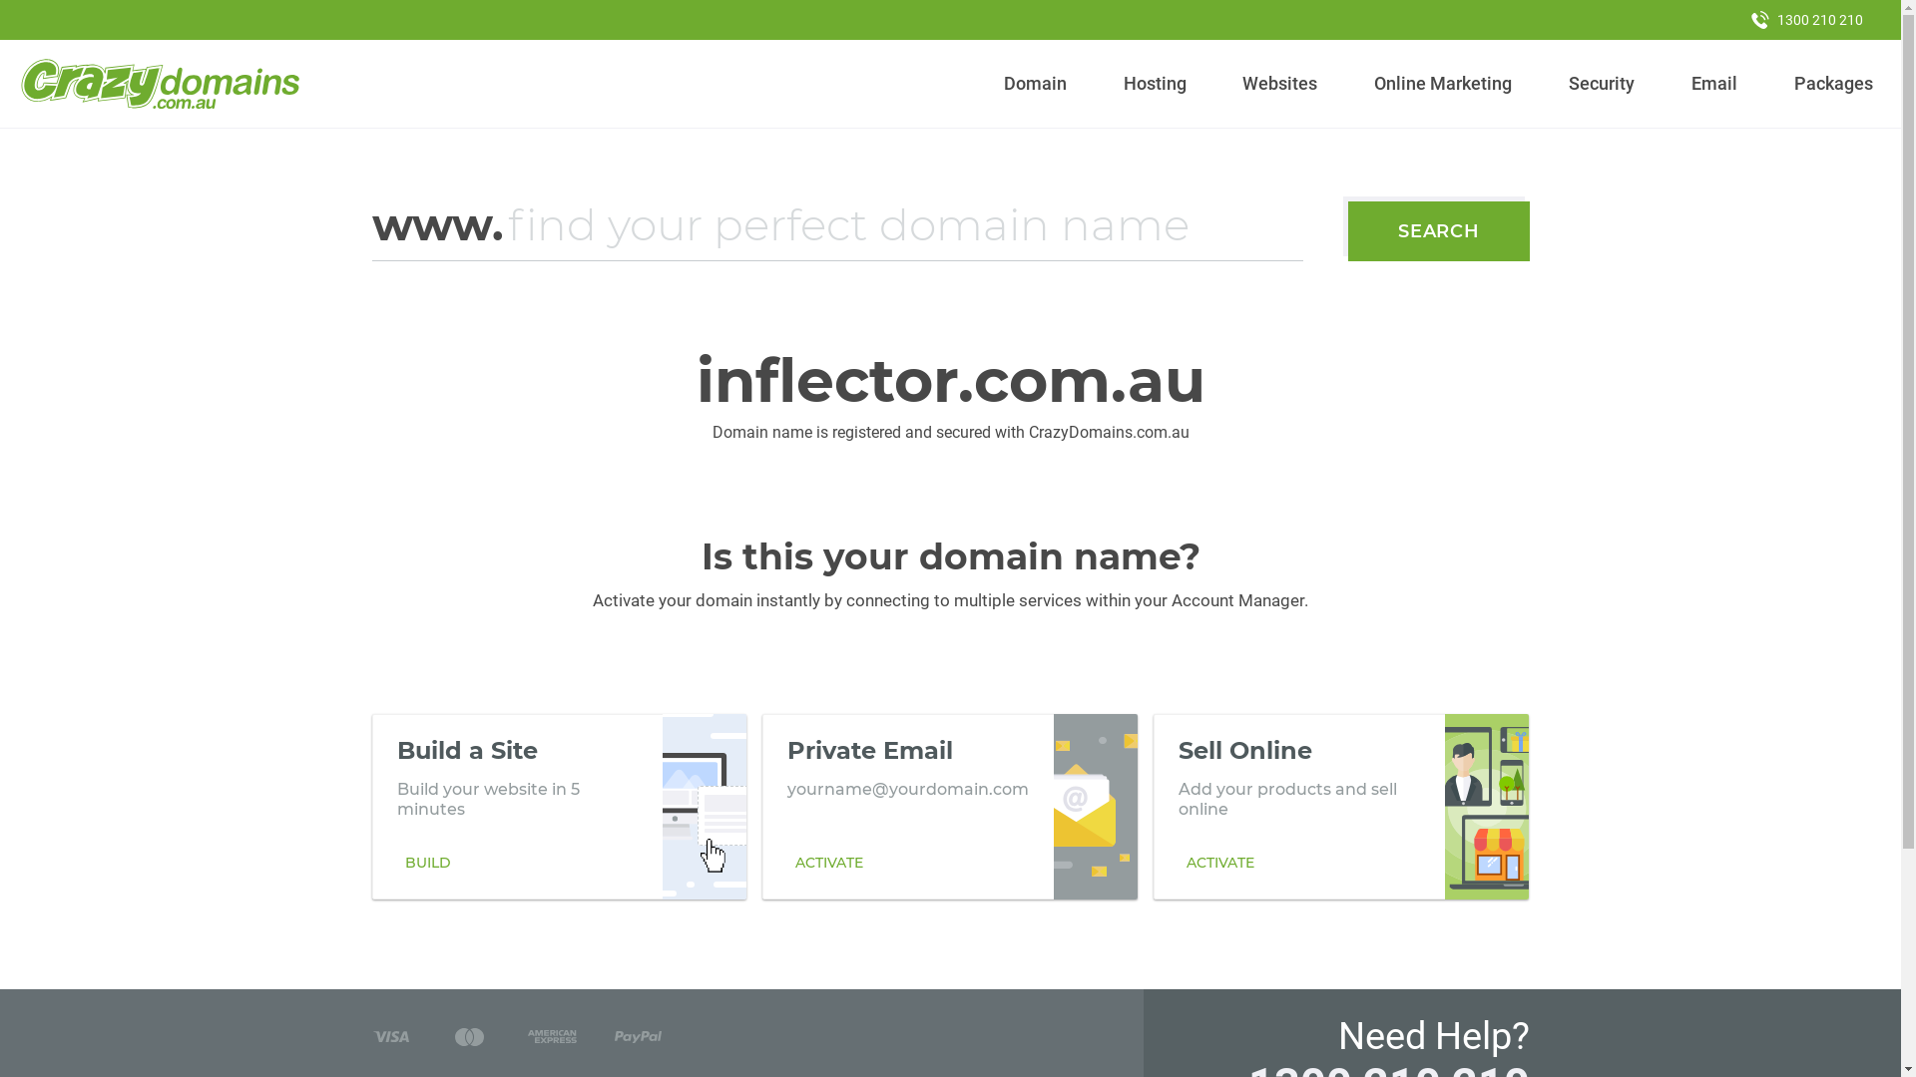  Describe the element at coordinates (1155, 84) in the screenshot. I see `Hosting` at that location.